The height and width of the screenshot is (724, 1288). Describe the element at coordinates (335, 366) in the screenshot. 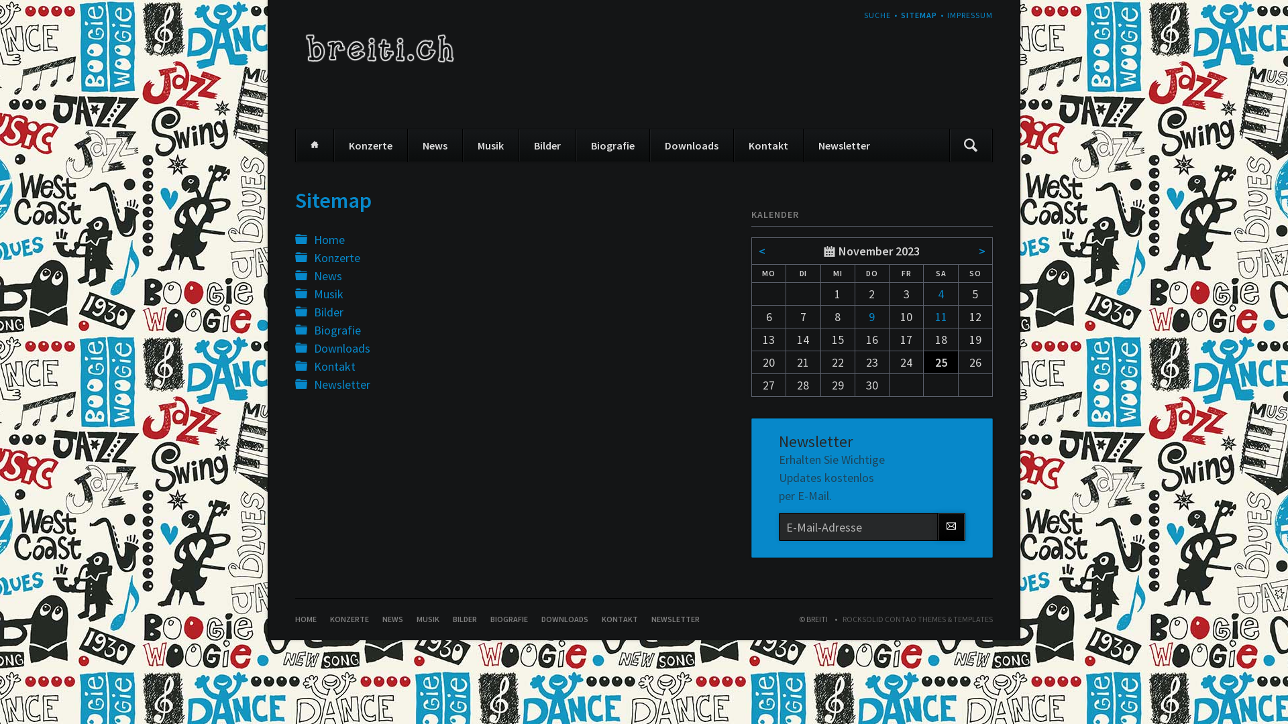

I see `Kontakt` at that location.